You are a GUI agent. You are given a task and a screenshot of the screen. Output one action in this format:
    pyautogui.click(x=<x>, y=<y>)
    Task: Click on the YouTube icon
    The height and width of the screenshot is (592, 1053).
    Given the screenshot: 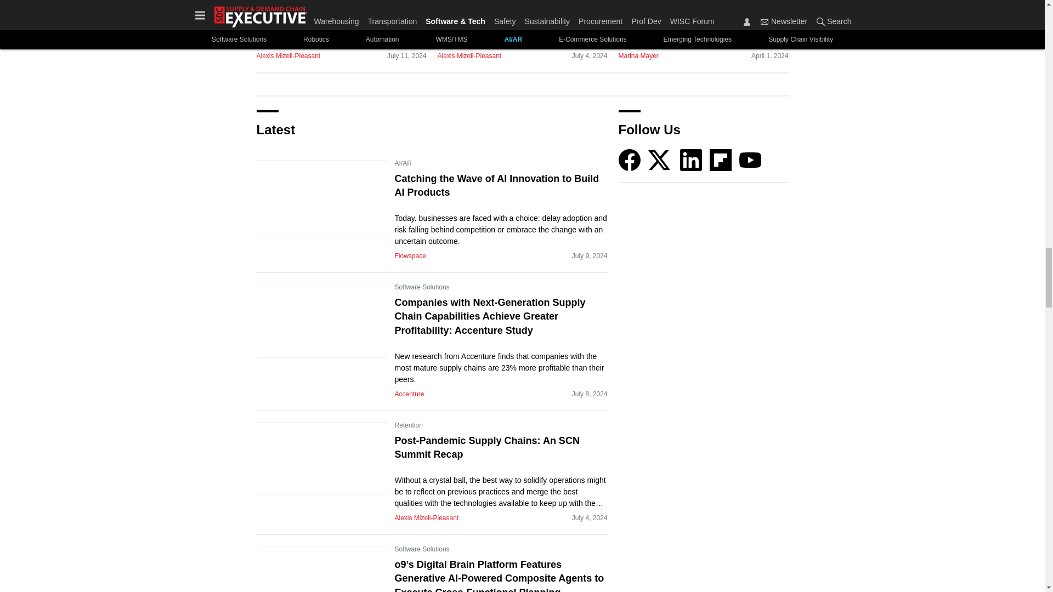 What is the action you would take?
    pyautogui.click(x=750, y=160)
    